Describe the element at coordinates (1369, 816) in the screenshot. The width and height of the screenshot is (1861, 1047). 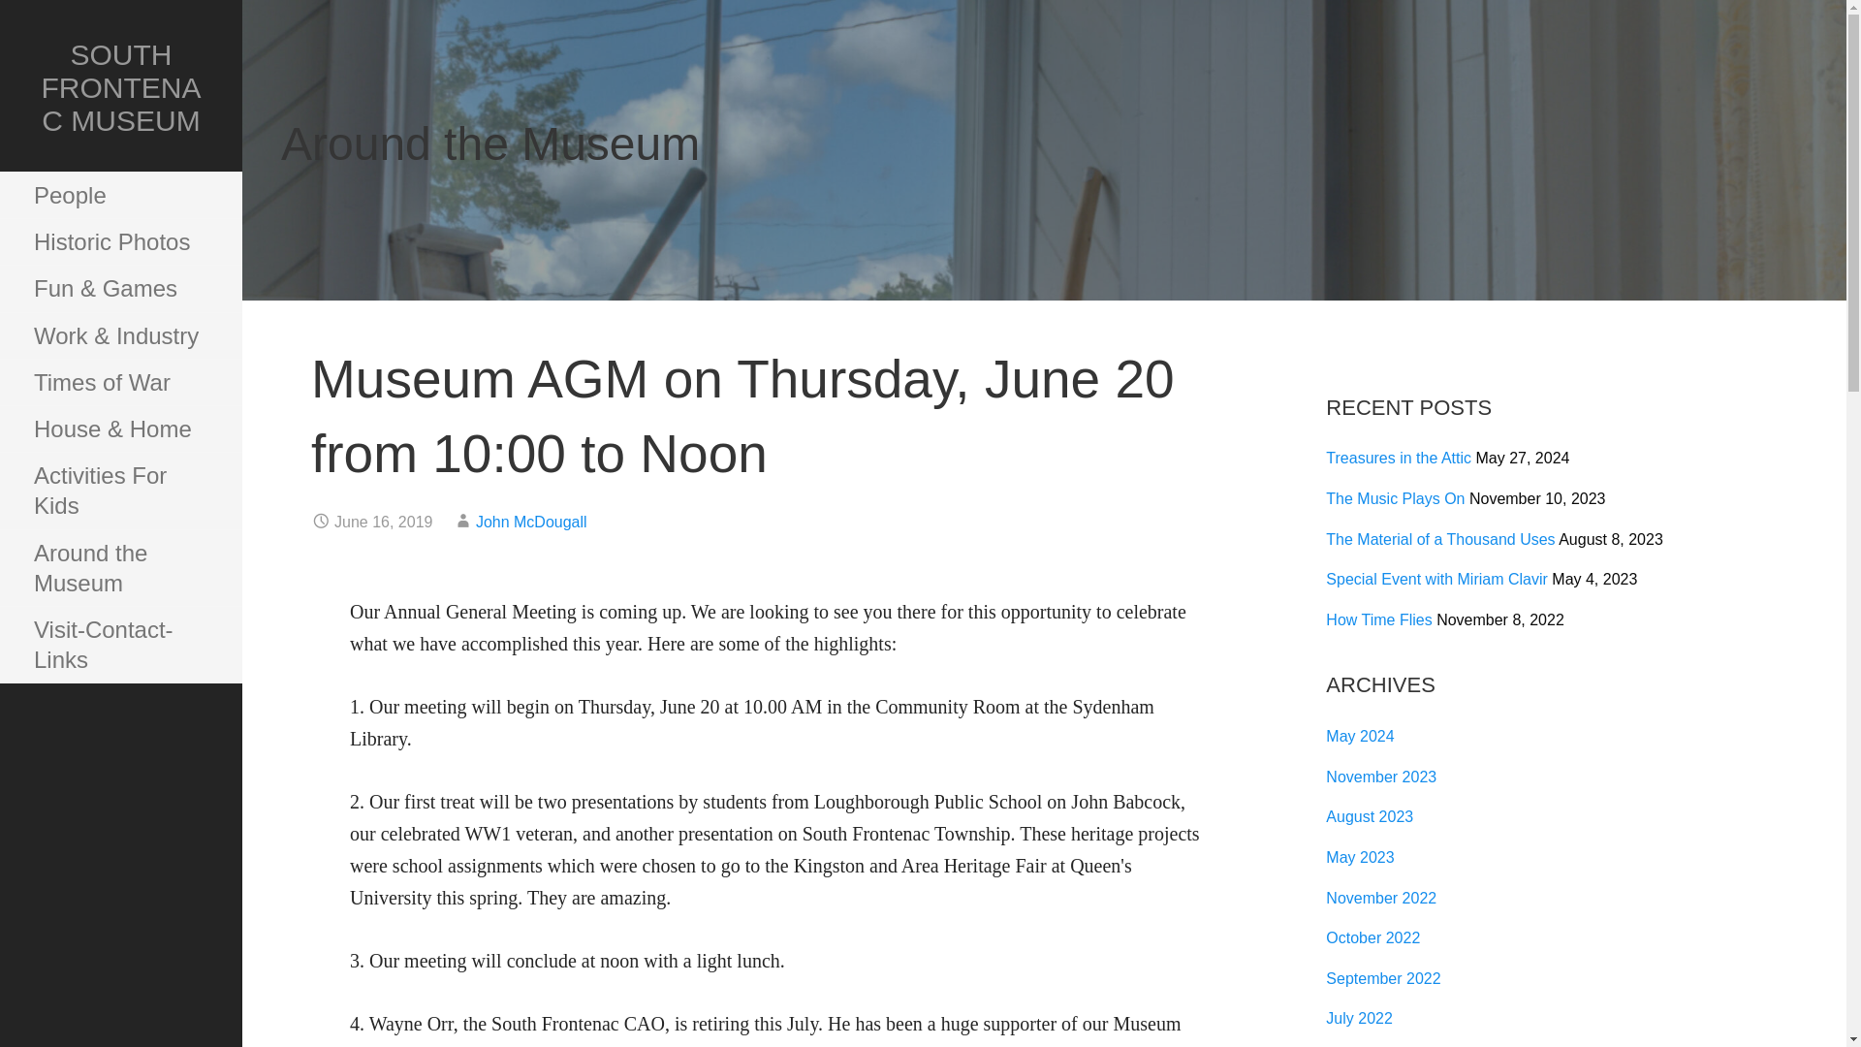
I see `August 2023` at that location.